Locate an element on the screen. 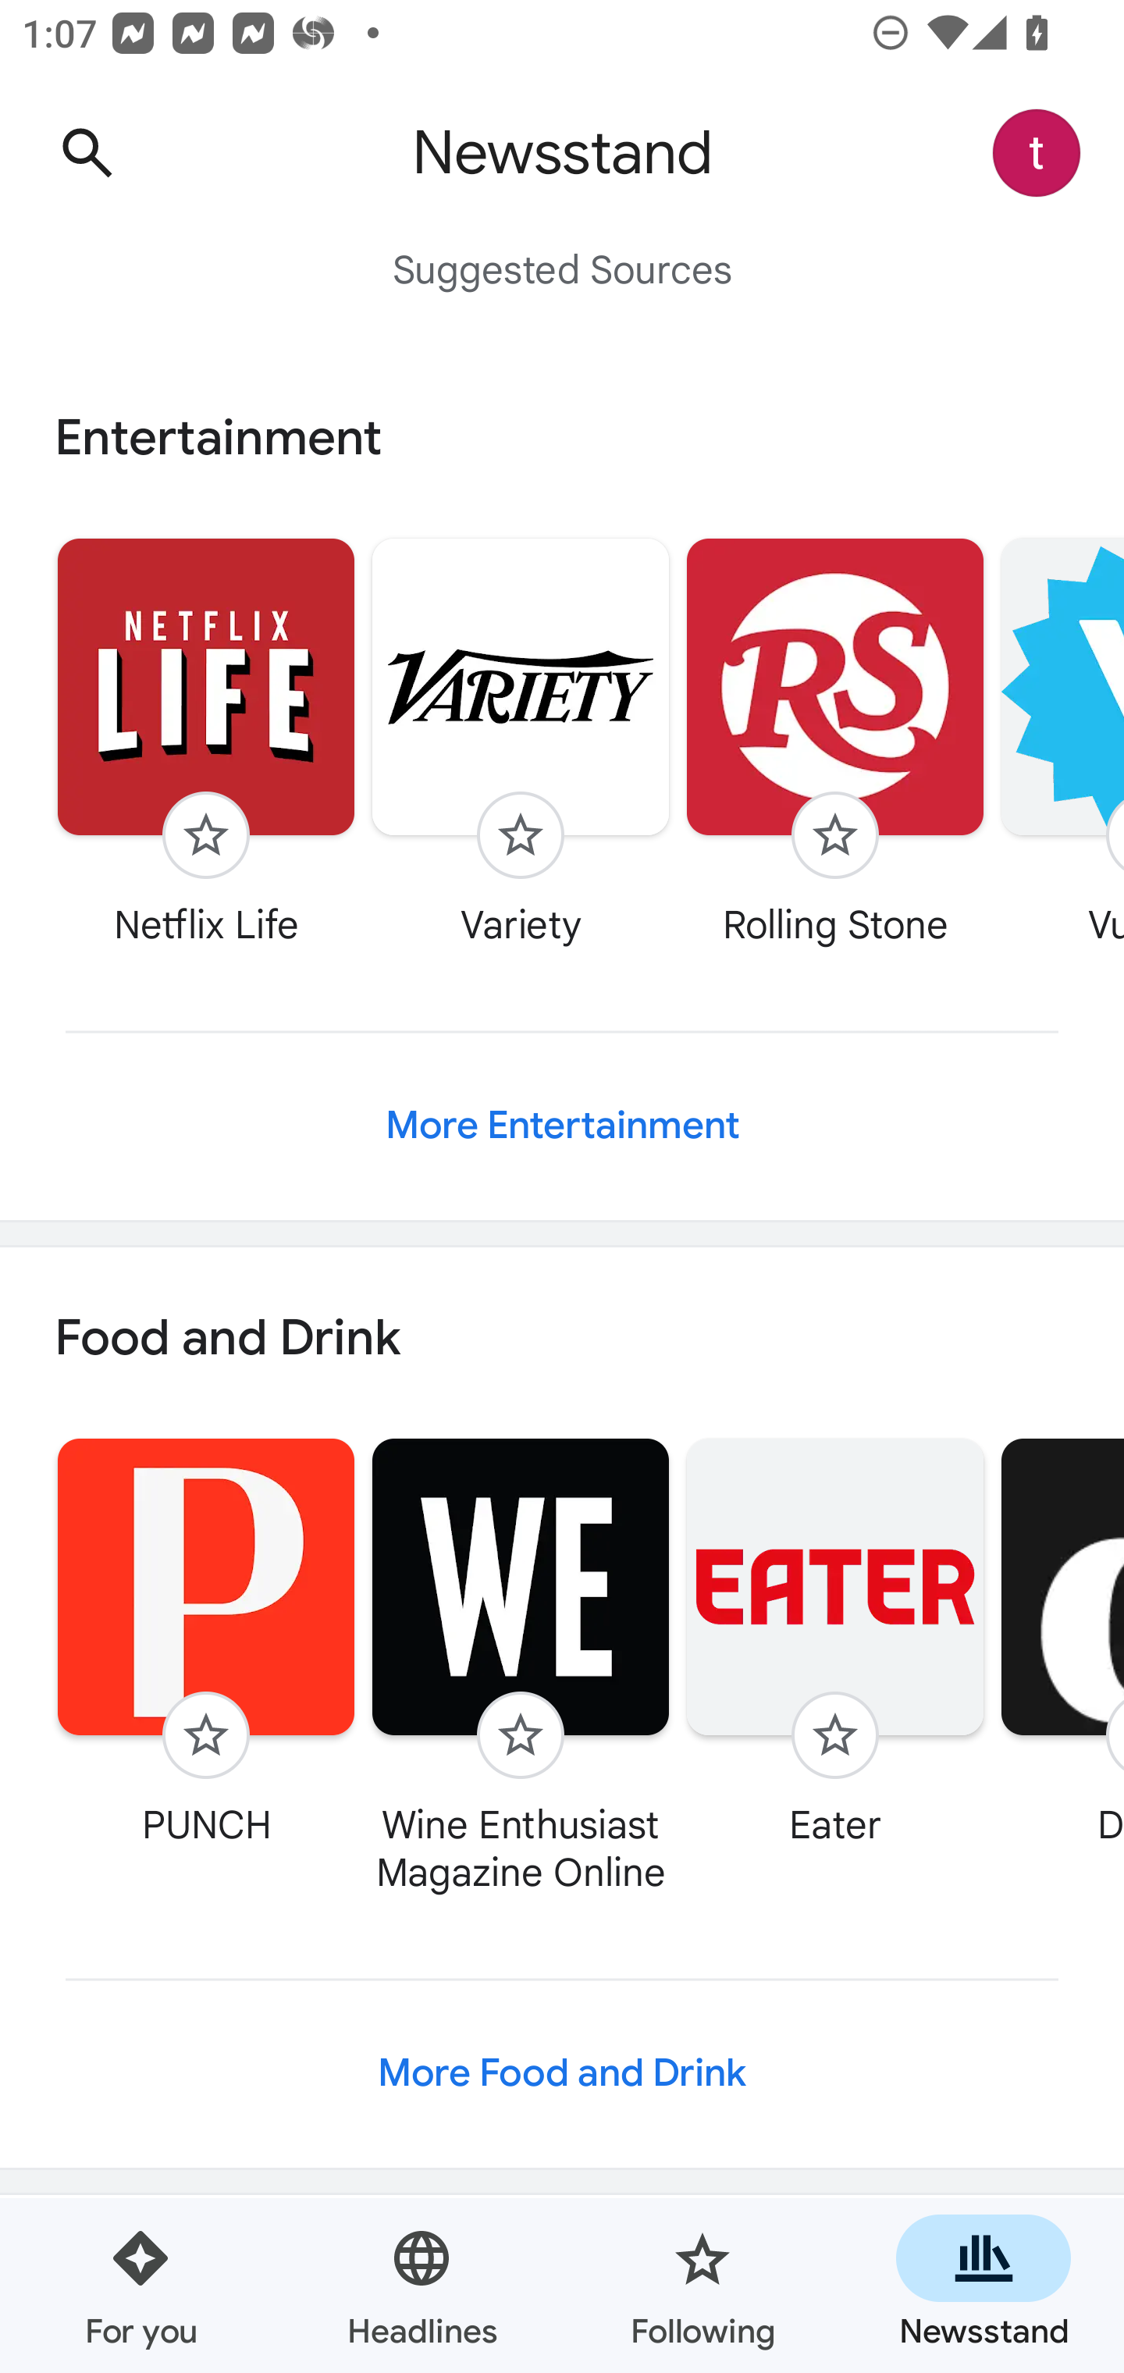  Follow Rolling Stone is located at coordinates (835, 742).